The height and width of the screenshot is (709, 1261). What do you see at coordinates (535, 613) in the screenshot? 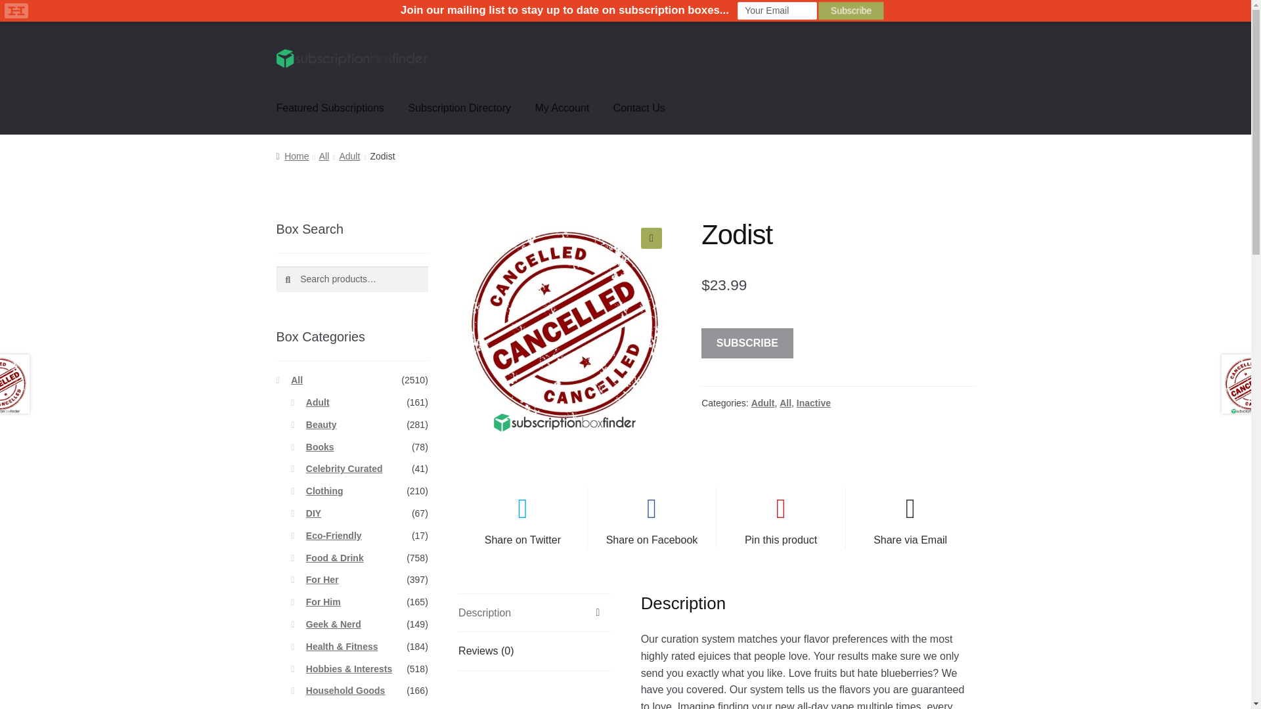
I see `Description` at bounding box center [535, 613].